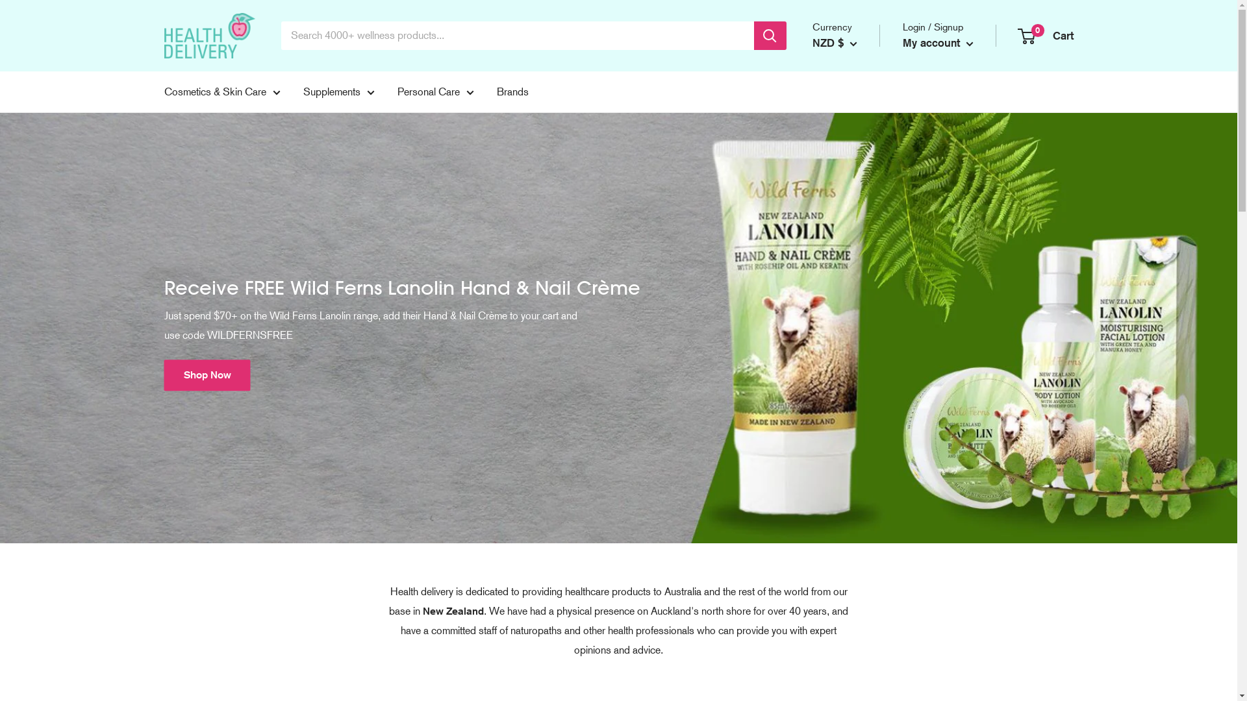 This screenshot has height=701, width=1247. What do you see at coordinates (338, 92) in the screenshot?
I see `Supplements` at bounding box center [338, 92].